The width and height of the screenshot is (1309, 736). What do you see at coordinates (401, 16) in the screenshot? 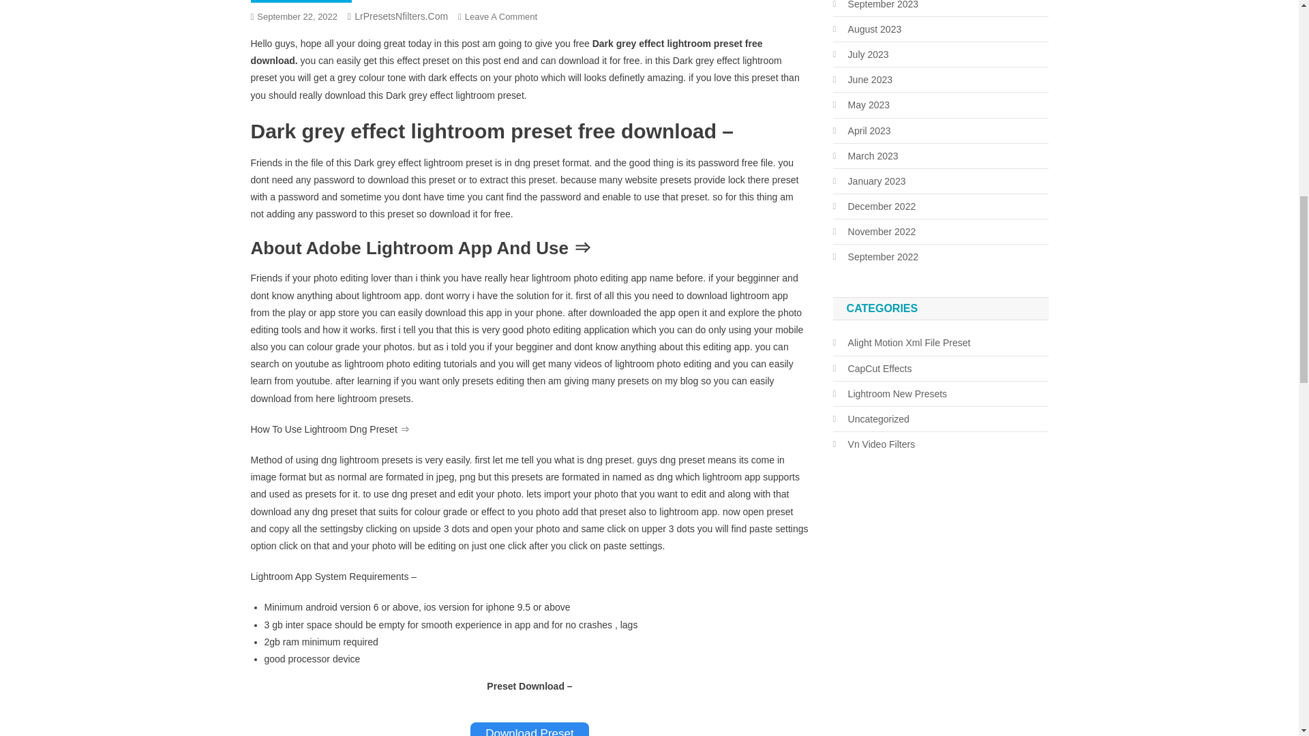
I see `LrPresetsNfilters.Com` at bounding box center [401, 16].